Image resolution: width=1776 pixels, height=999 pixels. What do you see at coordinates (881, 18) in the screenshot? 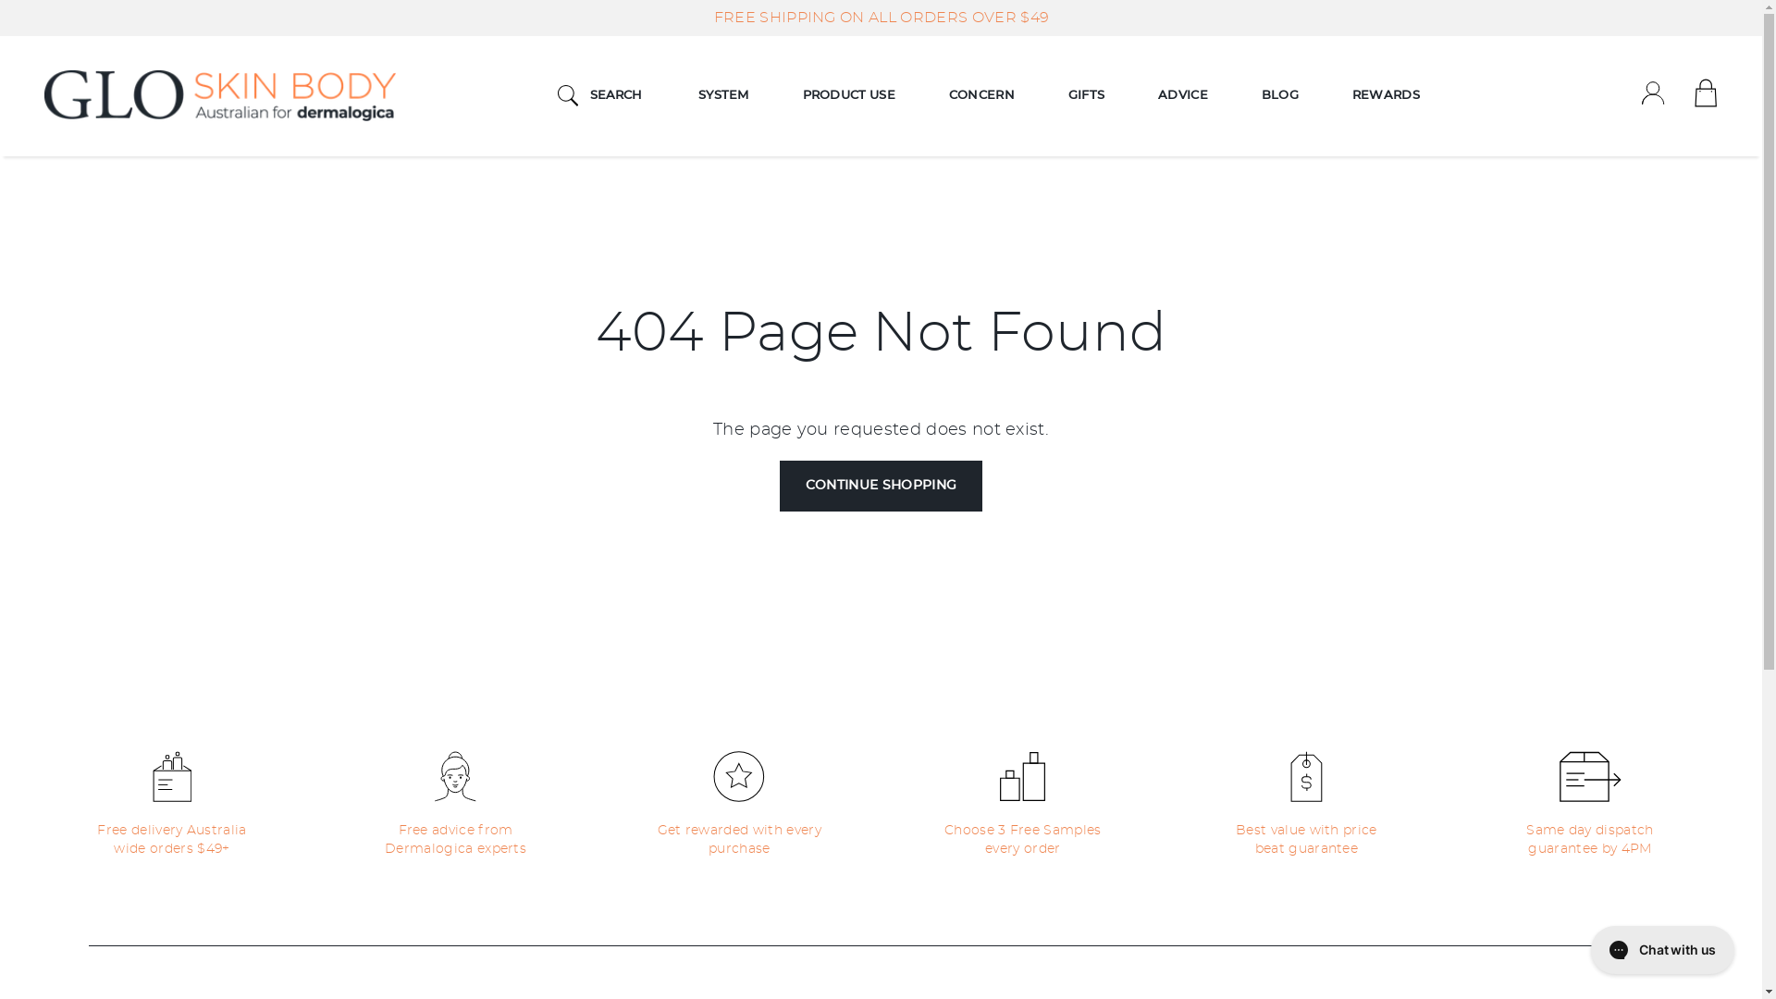
I see `CHOOSE YOUR 3 FREE SAMPLES` at bounding box center [881, 18].